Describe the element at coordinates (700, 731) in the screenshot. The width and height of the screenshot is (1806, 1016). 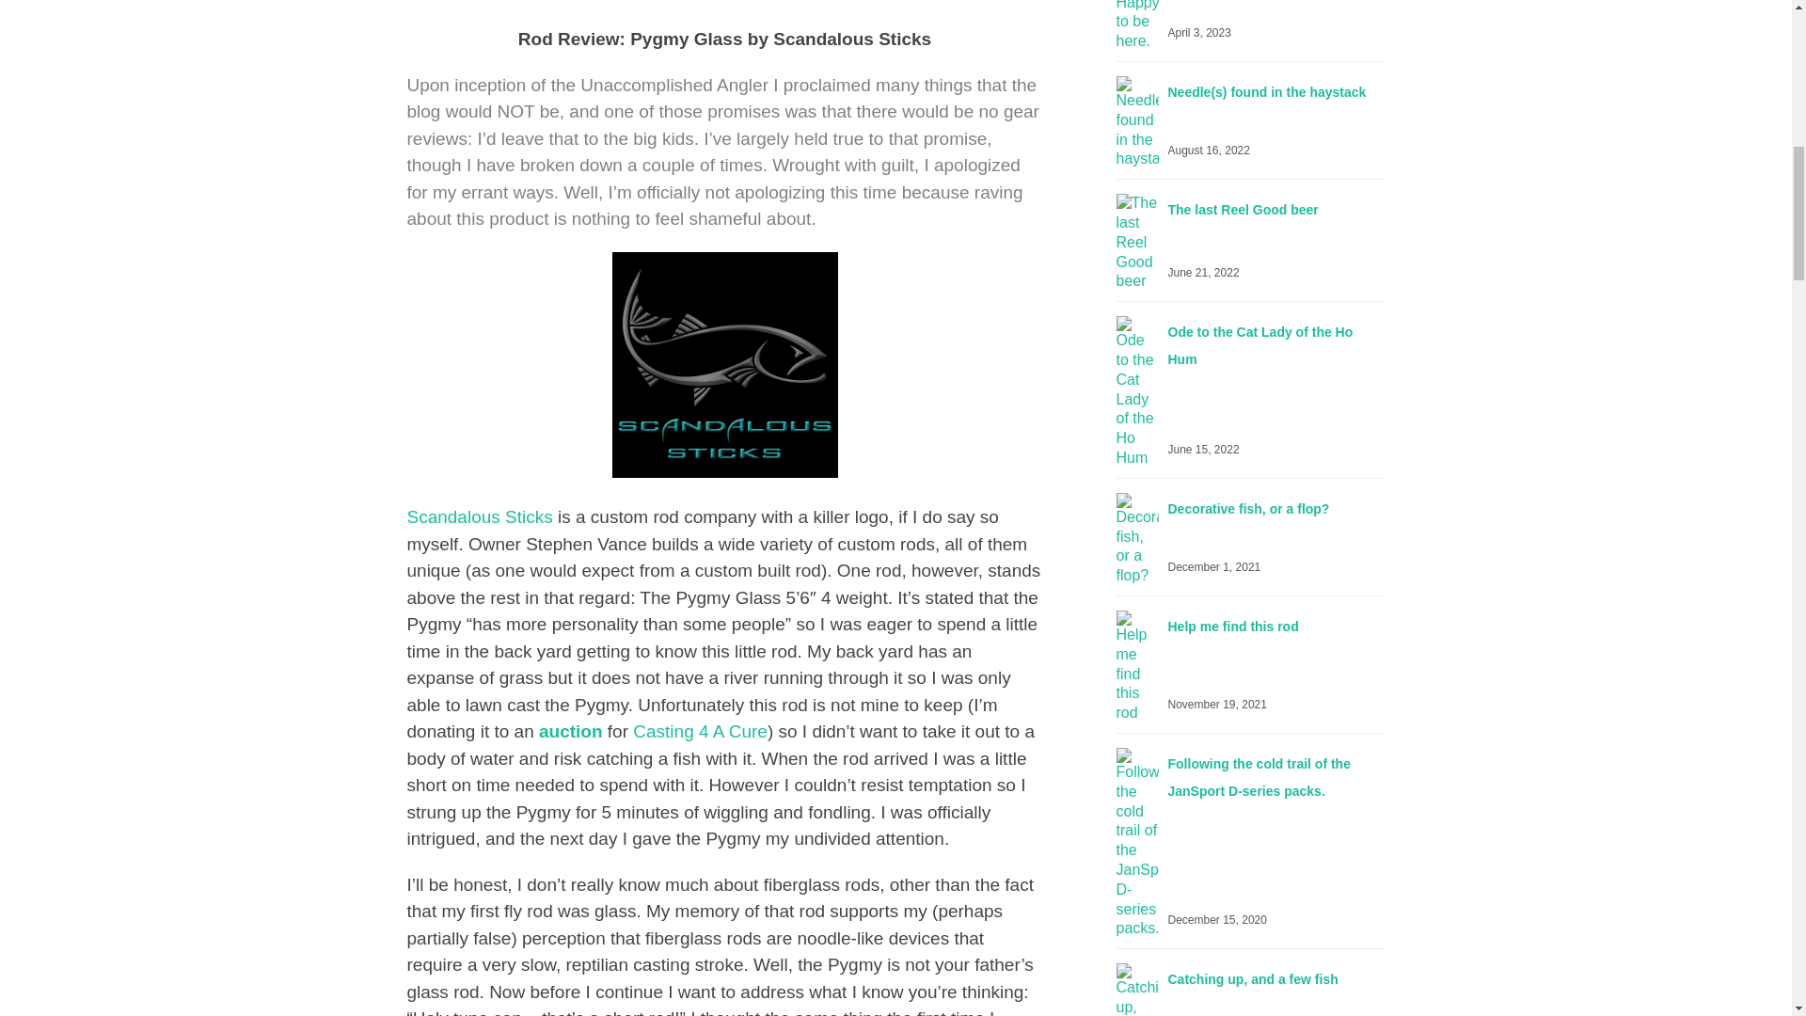
I see `Casting 4 A Cure` at that location.